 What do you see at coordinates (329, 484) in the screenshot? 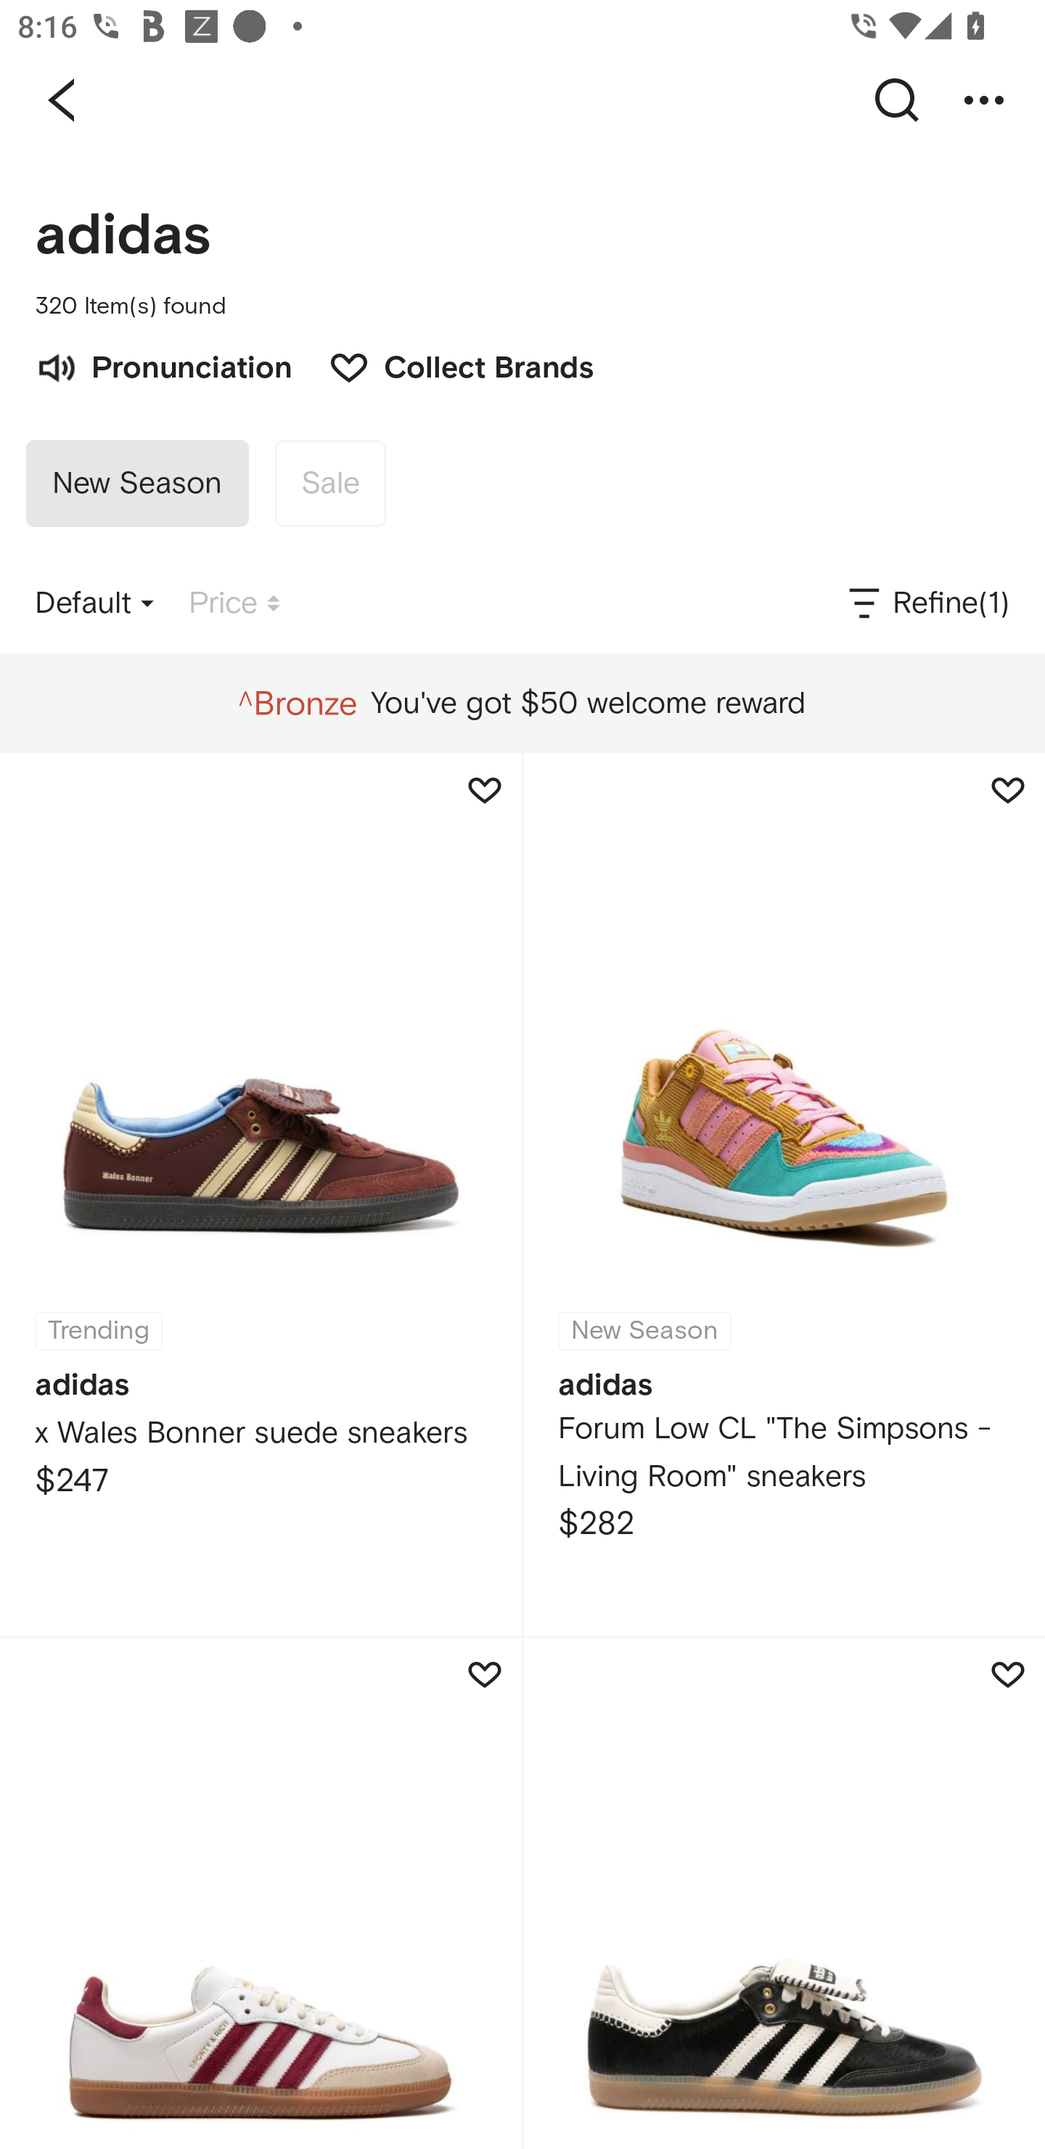
I see `Sale` at bounding box center [329, 484].